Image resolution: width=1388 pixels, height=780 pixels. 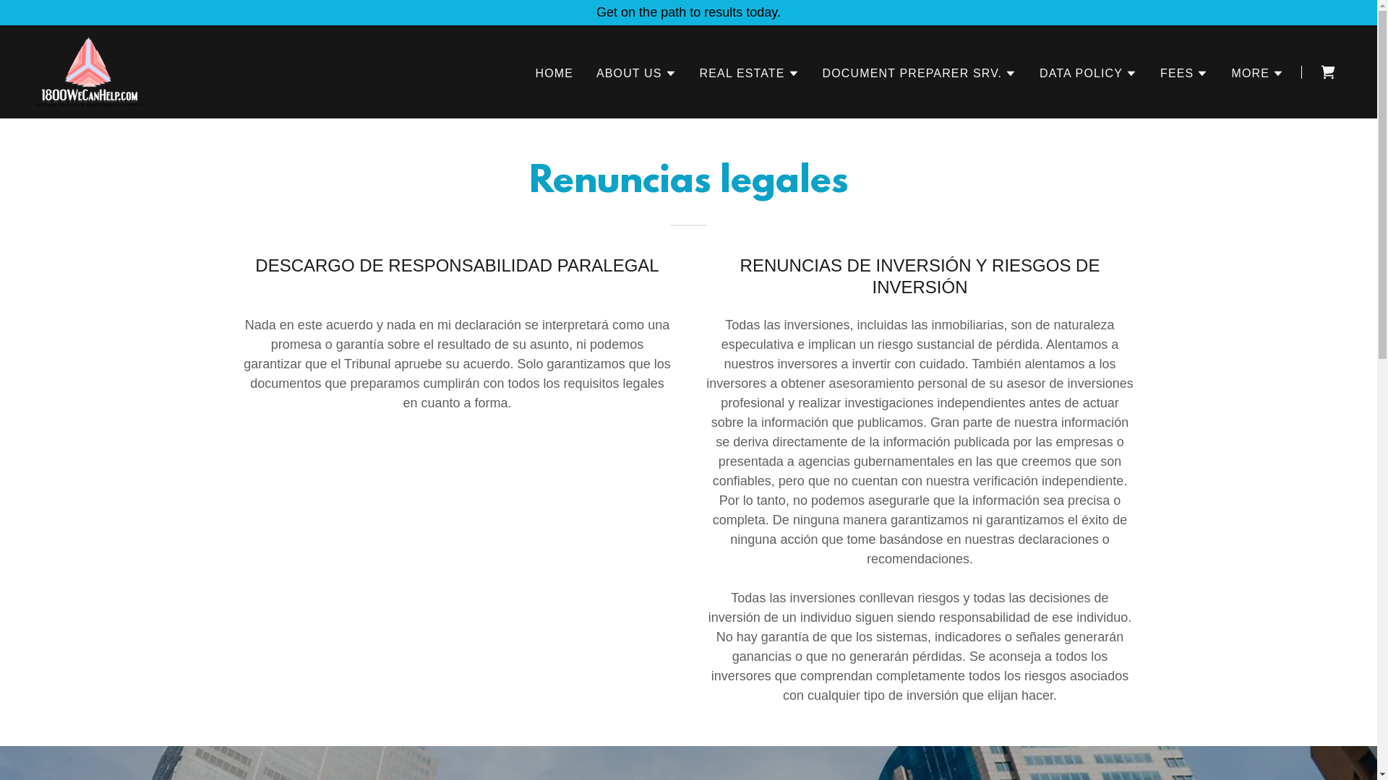 I want to click on DOCUMENT PREPARER SRV., so click(x=920, y=74).